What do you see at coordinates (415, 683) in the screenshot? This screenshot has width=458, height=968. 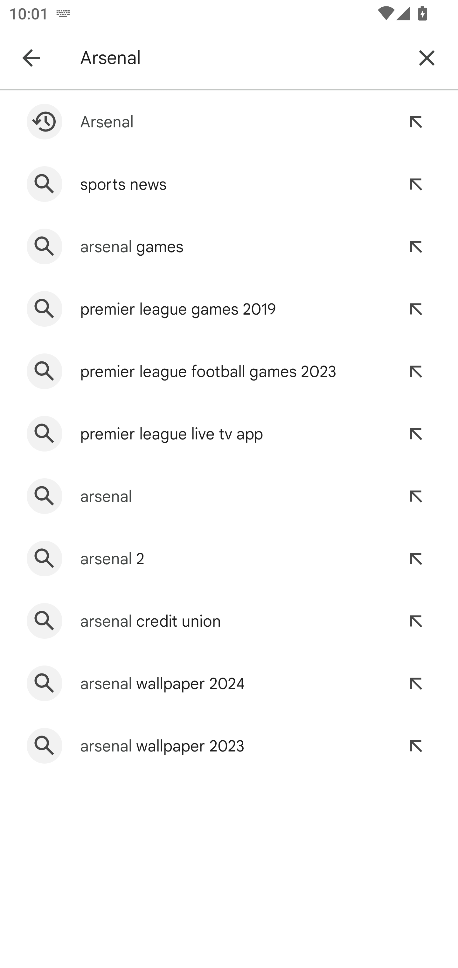 I see `Refine search to "arsenal wallpaper 2024"` at bounding box center [415, 683].